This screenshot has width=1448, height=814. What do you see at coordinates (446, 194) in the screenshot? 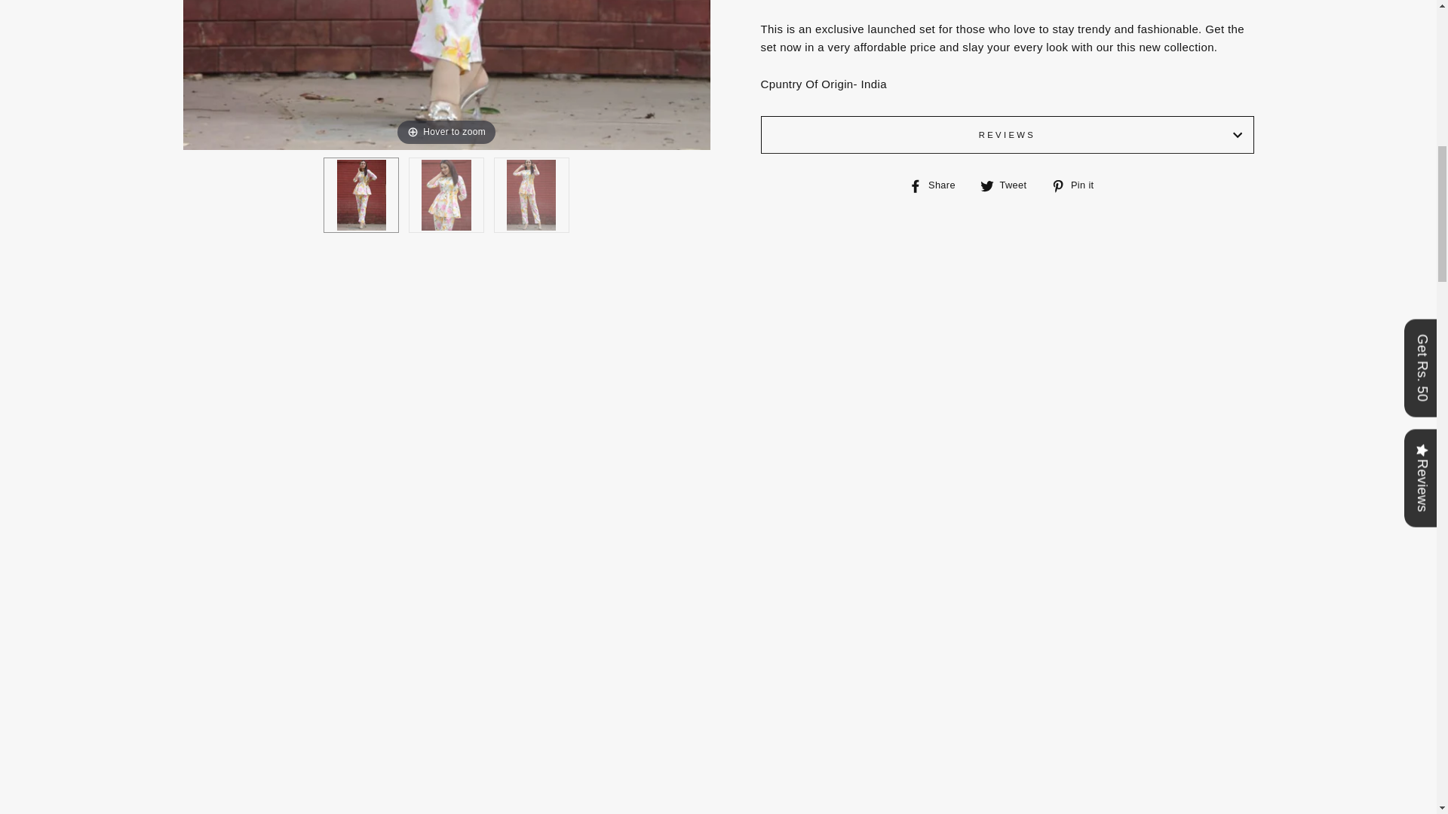
I see `Love at First Sight Smarty Co-Ord Set` at bounding box center [446, 194].